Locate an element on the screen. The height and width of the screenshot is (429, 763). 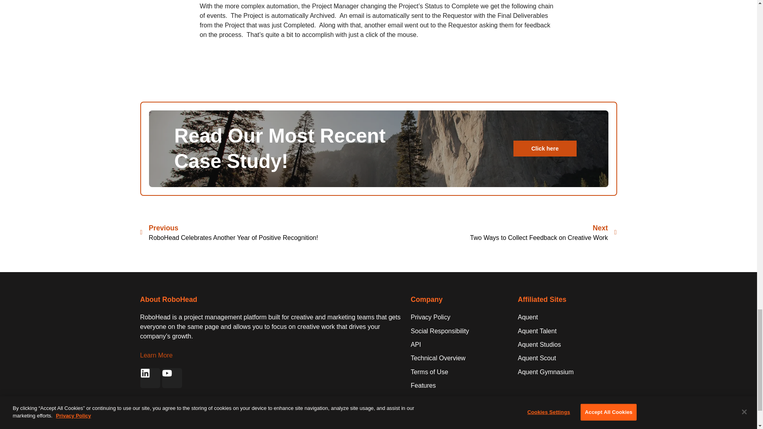
Click here is located at coordinates (544, 149).